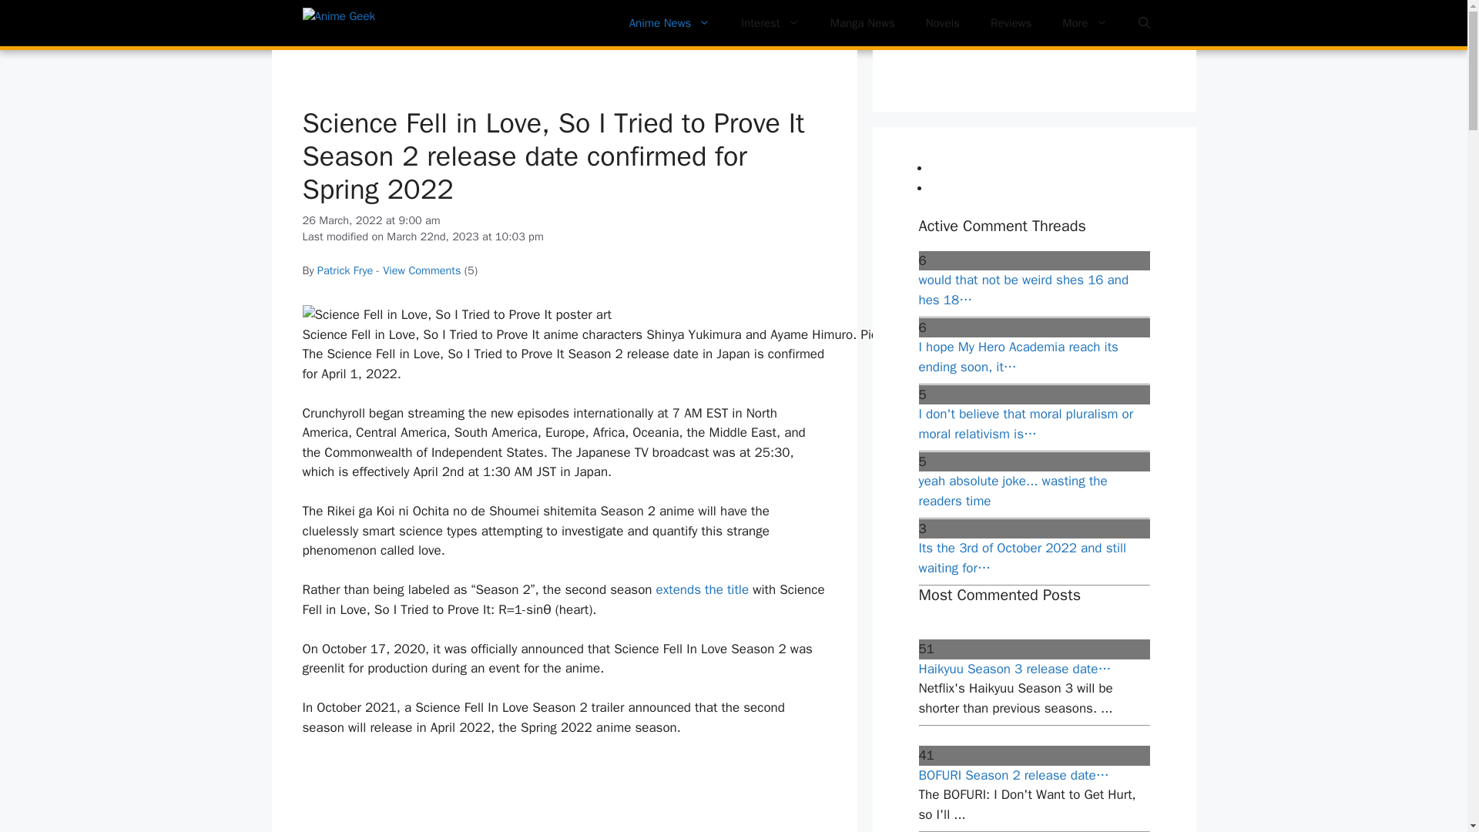 Image resolution: width=1479 pixels, height=832 pixels. I want to click on Novels, so click(943, 23).